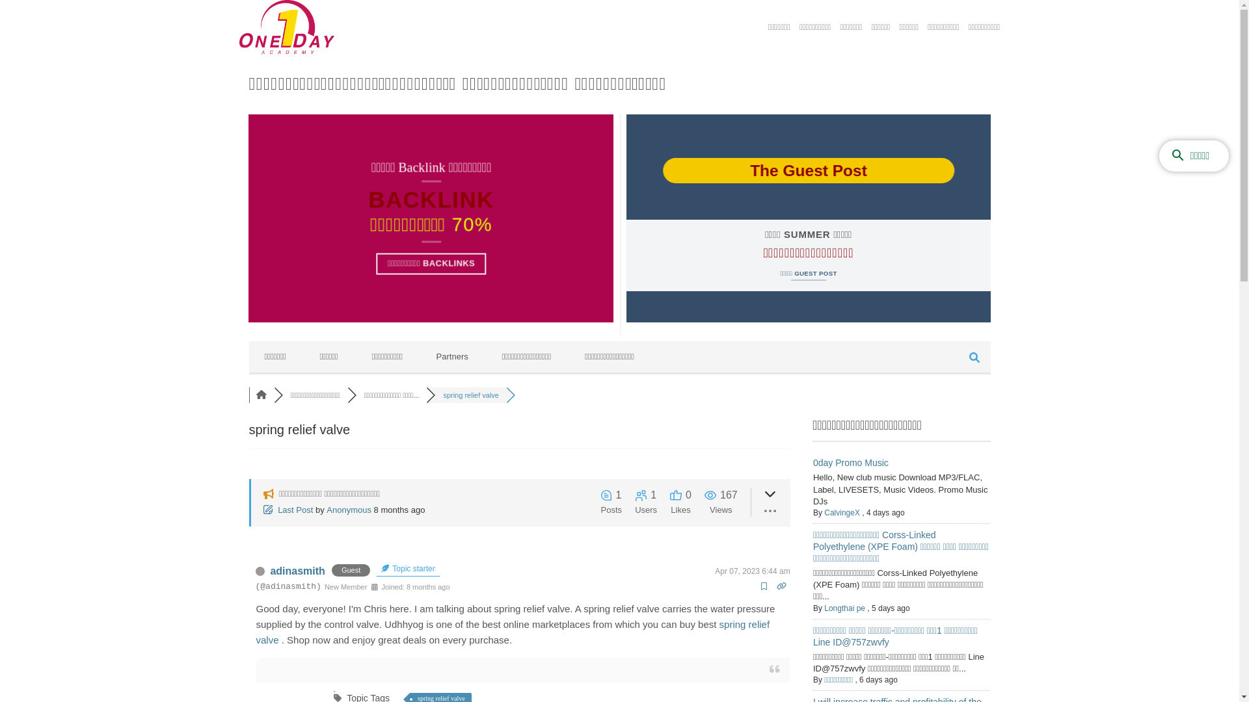 The width and height of the screenshot is (1249, 702). What do you see at coordinates (842, 513) in the screenshot?
I see `CalvingeX` at bounding box center [842, 513].